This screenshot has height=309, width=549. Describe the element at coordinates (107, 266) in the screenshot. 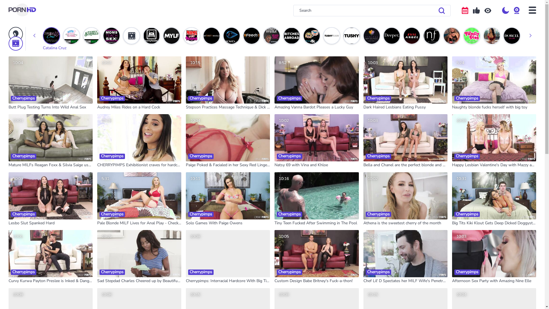

I see `Cherrypimps` at that location.